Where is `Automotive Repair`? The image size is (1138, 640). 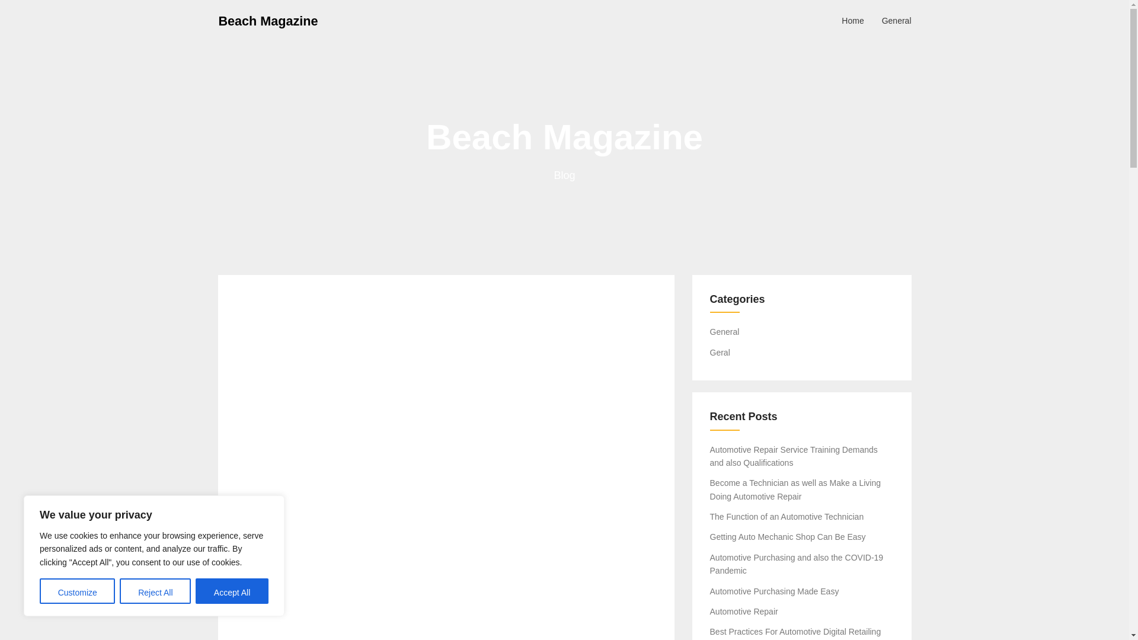
Automotive Repair is located at coordinates (744, 612).